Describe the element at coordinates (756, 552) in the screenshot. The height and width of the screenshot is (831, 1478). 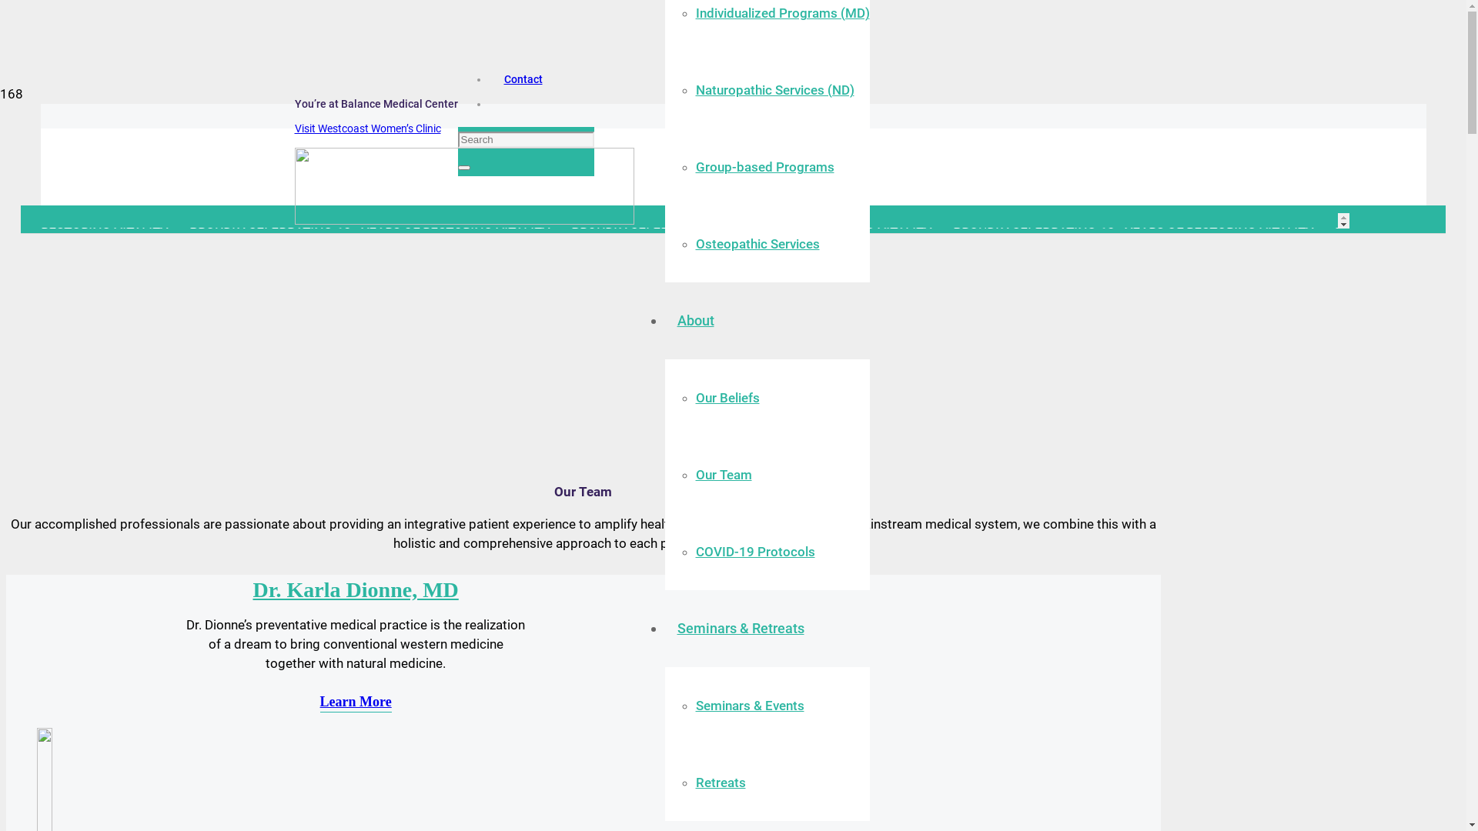
I see `COVID-19 Protocols` at that location.